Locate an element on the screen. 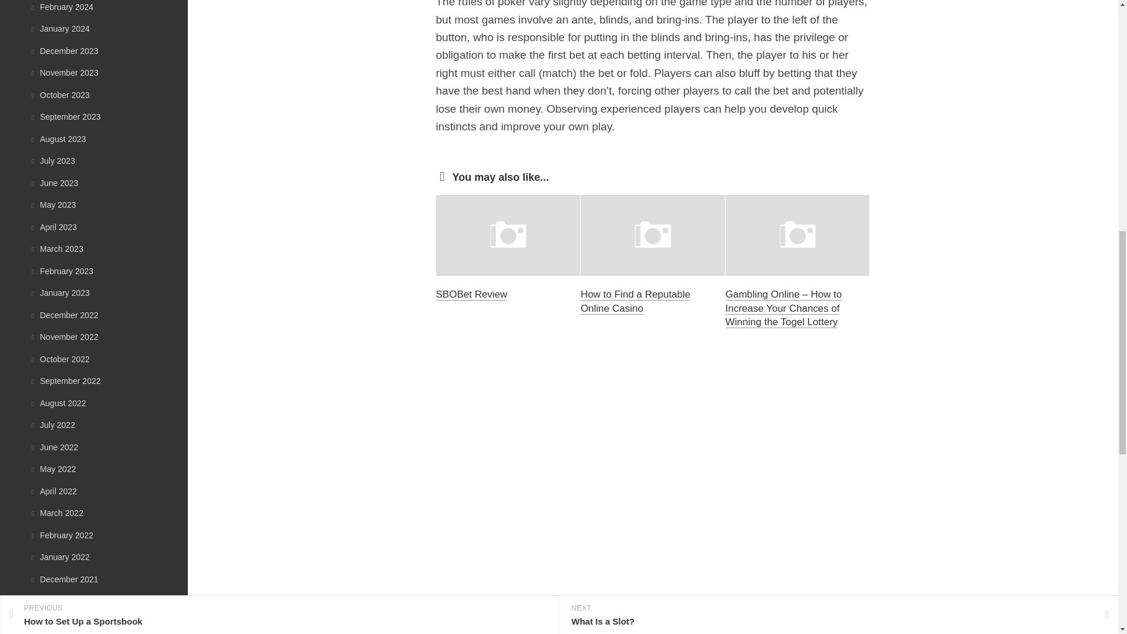 The image size is (1127, 634). January 2023 is located at coordinates (59, 292).